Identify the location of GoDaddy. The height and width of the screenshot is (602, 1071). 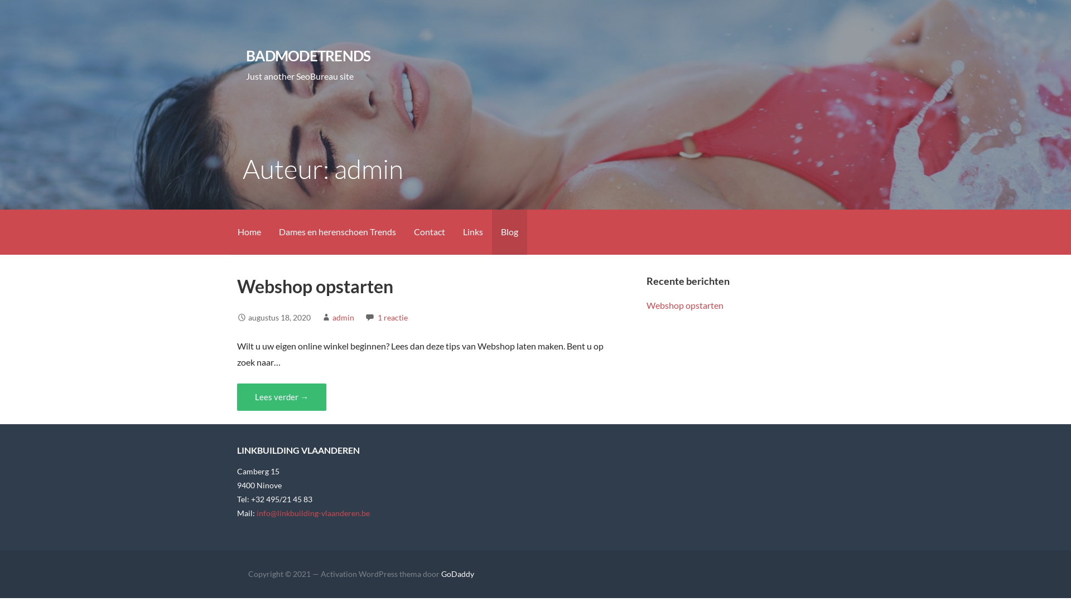
(457, 574).